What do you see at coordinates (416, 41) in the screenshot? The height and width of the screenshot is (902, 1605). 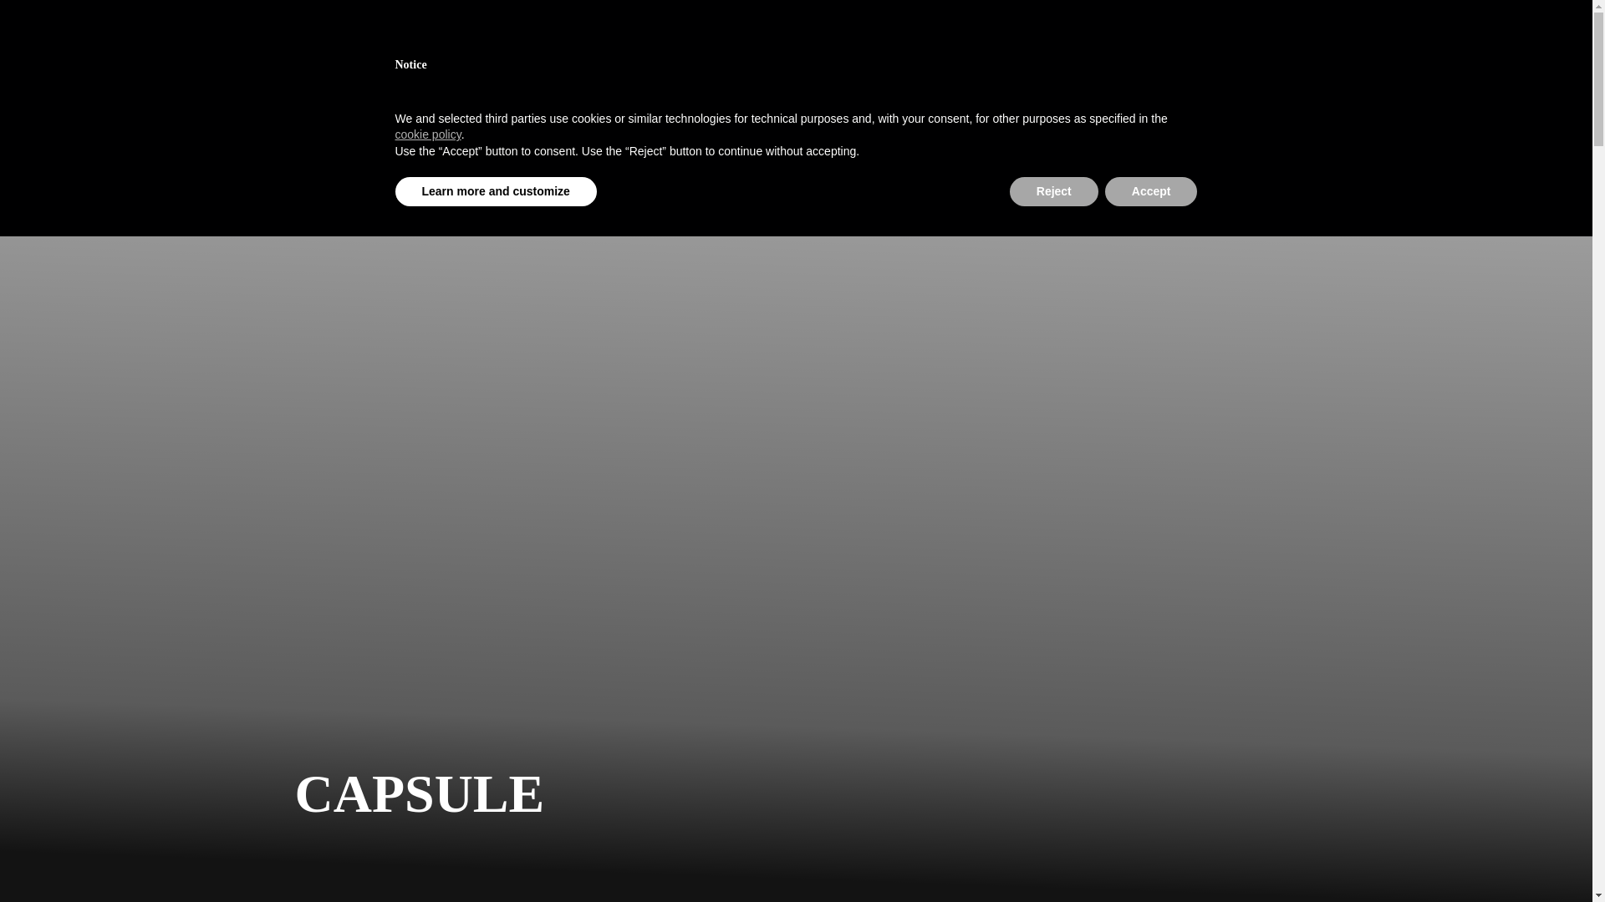 I see `Manni GreenTech - Homepage` at bounding box center [416, 41].